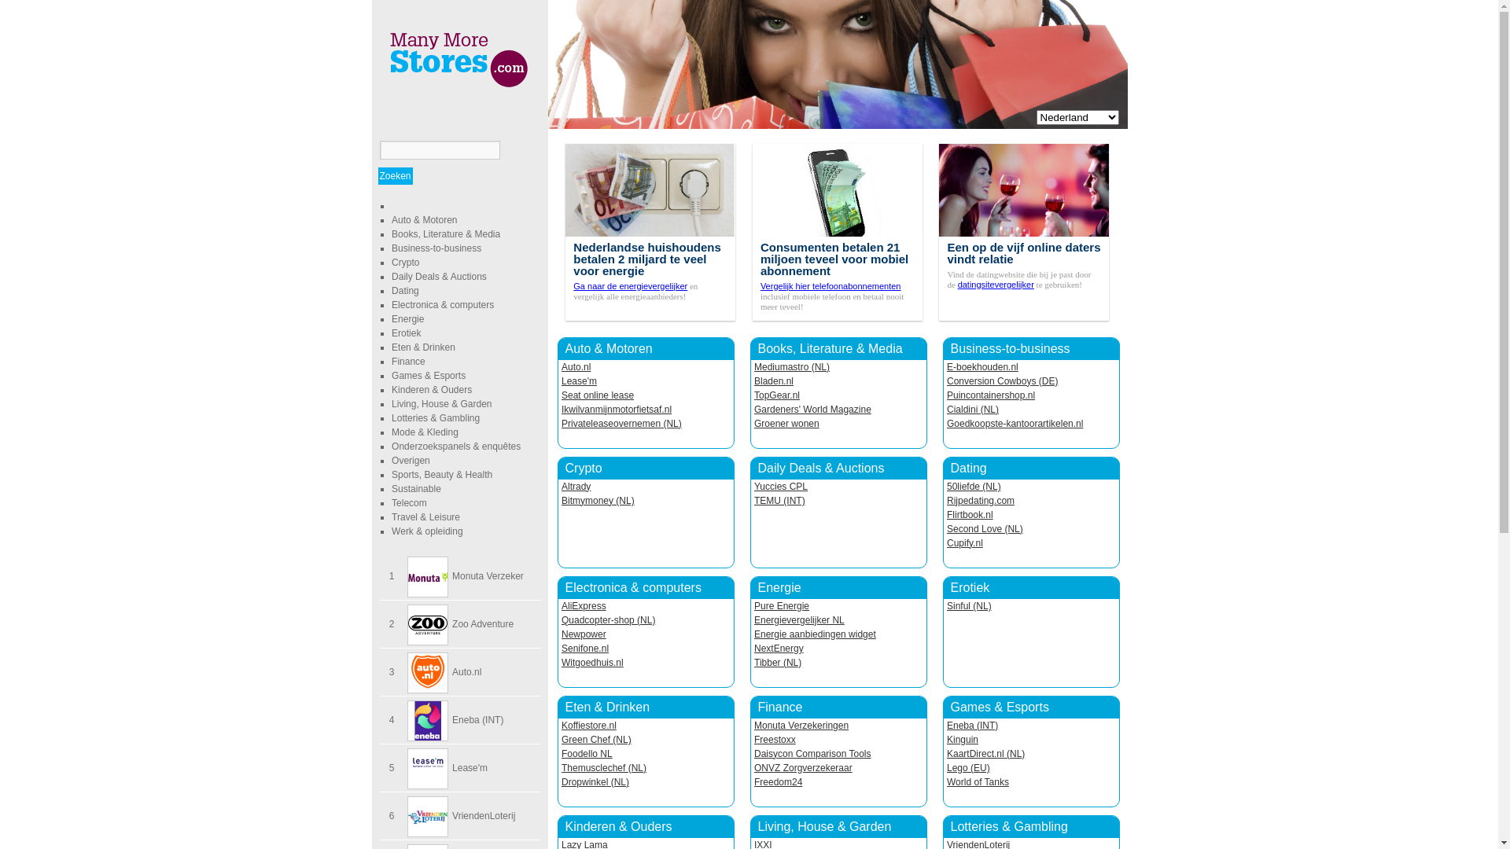  I want to click on Goedkoopste-kantoorartikelen.nl, so click(1015, 424).